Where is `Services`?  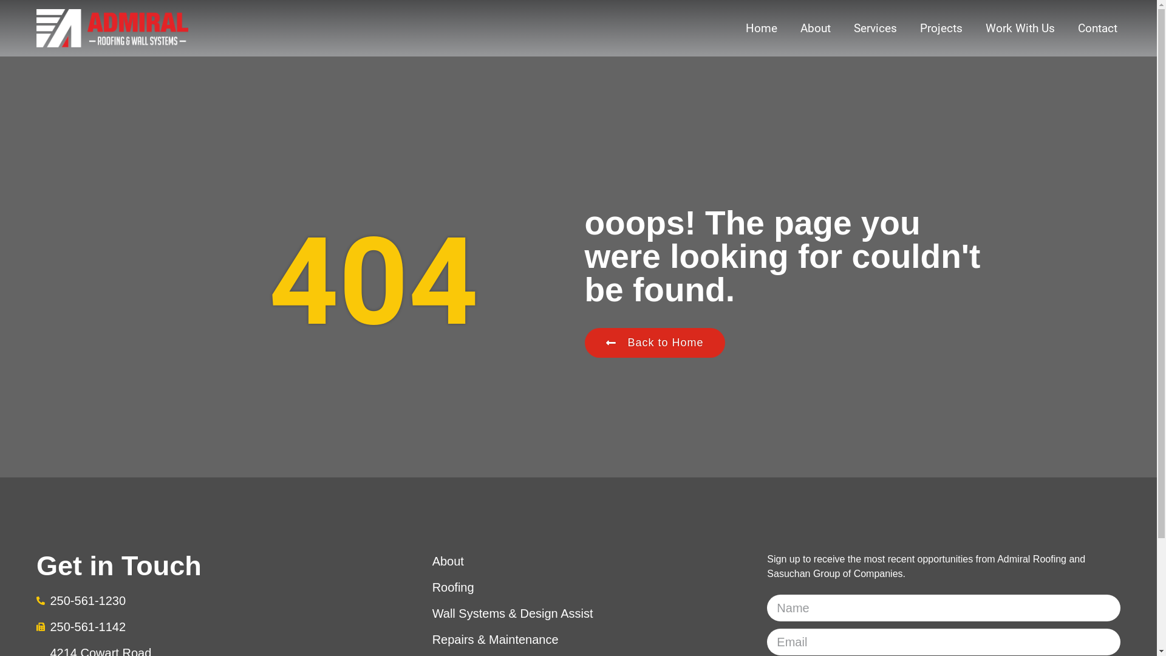
Services is located at coordinates (876, 28).